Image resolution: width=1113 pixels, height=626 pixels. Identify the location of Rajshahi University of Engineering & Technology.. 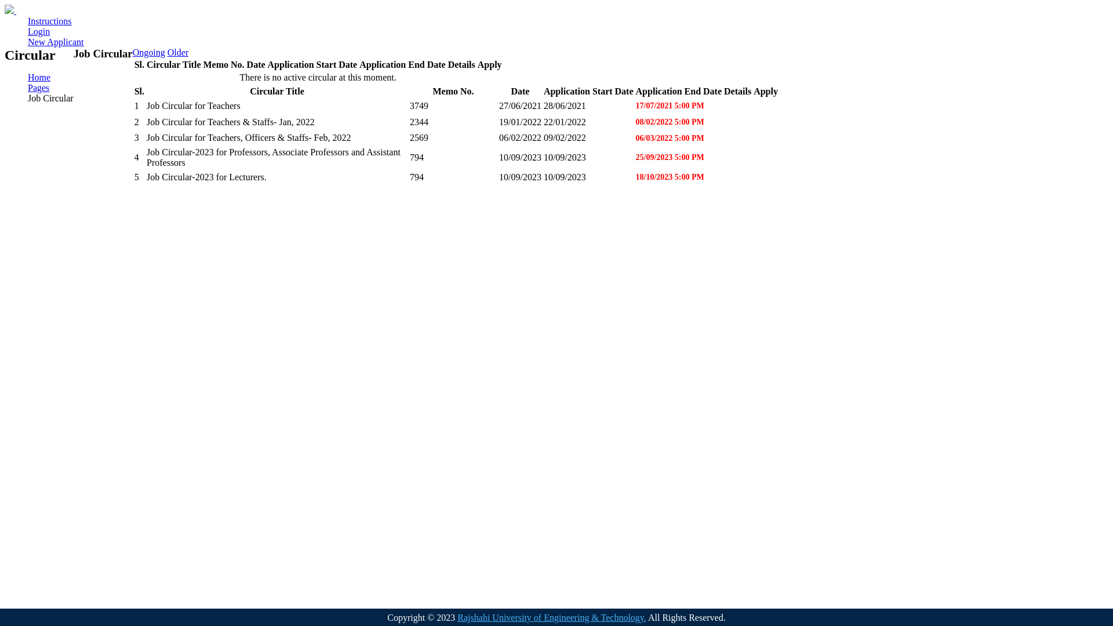
(552, 618).